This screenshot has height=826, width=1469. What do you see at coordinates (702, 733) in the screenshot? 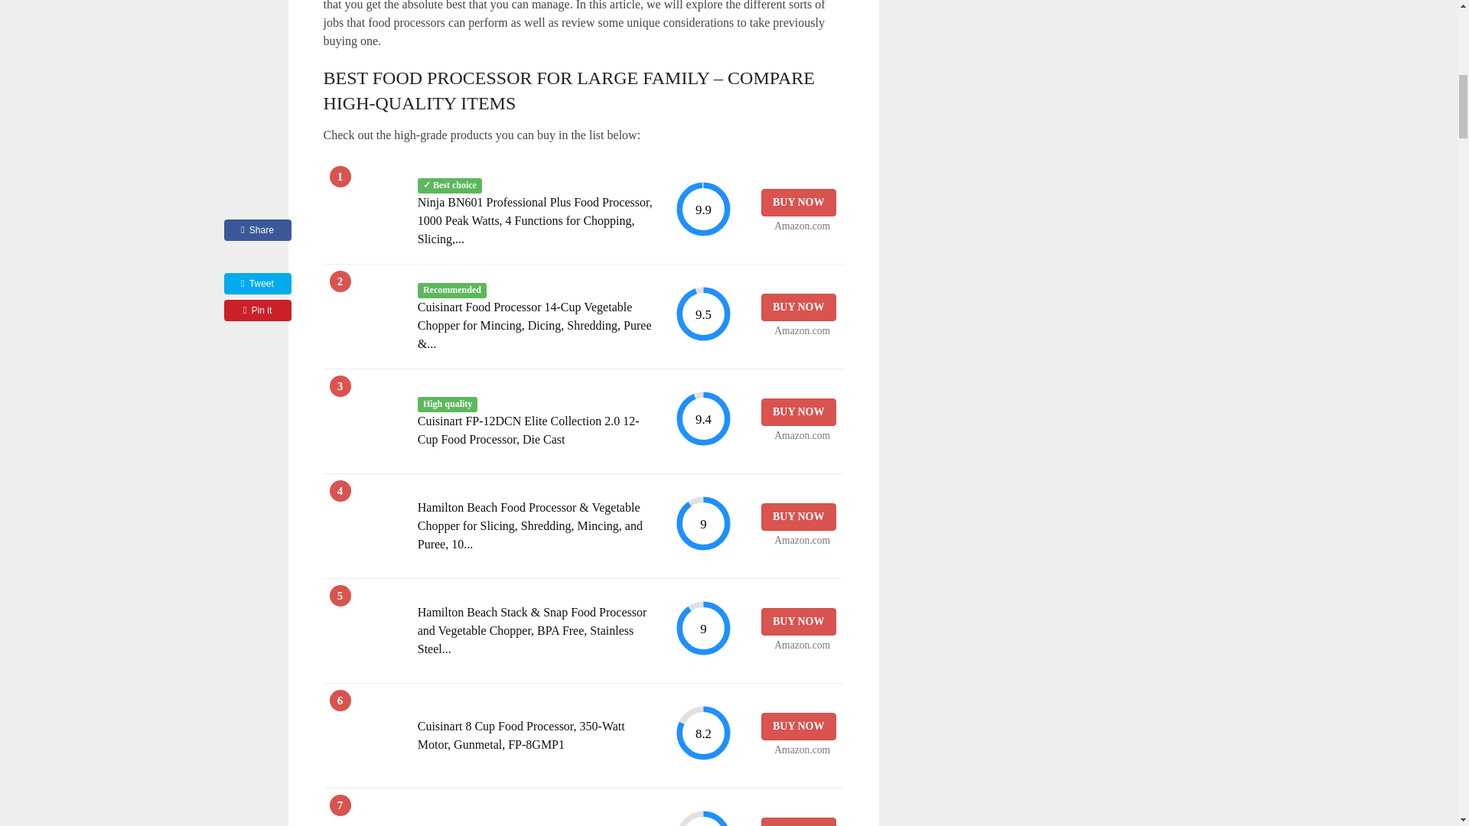
I see `8.2` at bounding box center [702, 733].